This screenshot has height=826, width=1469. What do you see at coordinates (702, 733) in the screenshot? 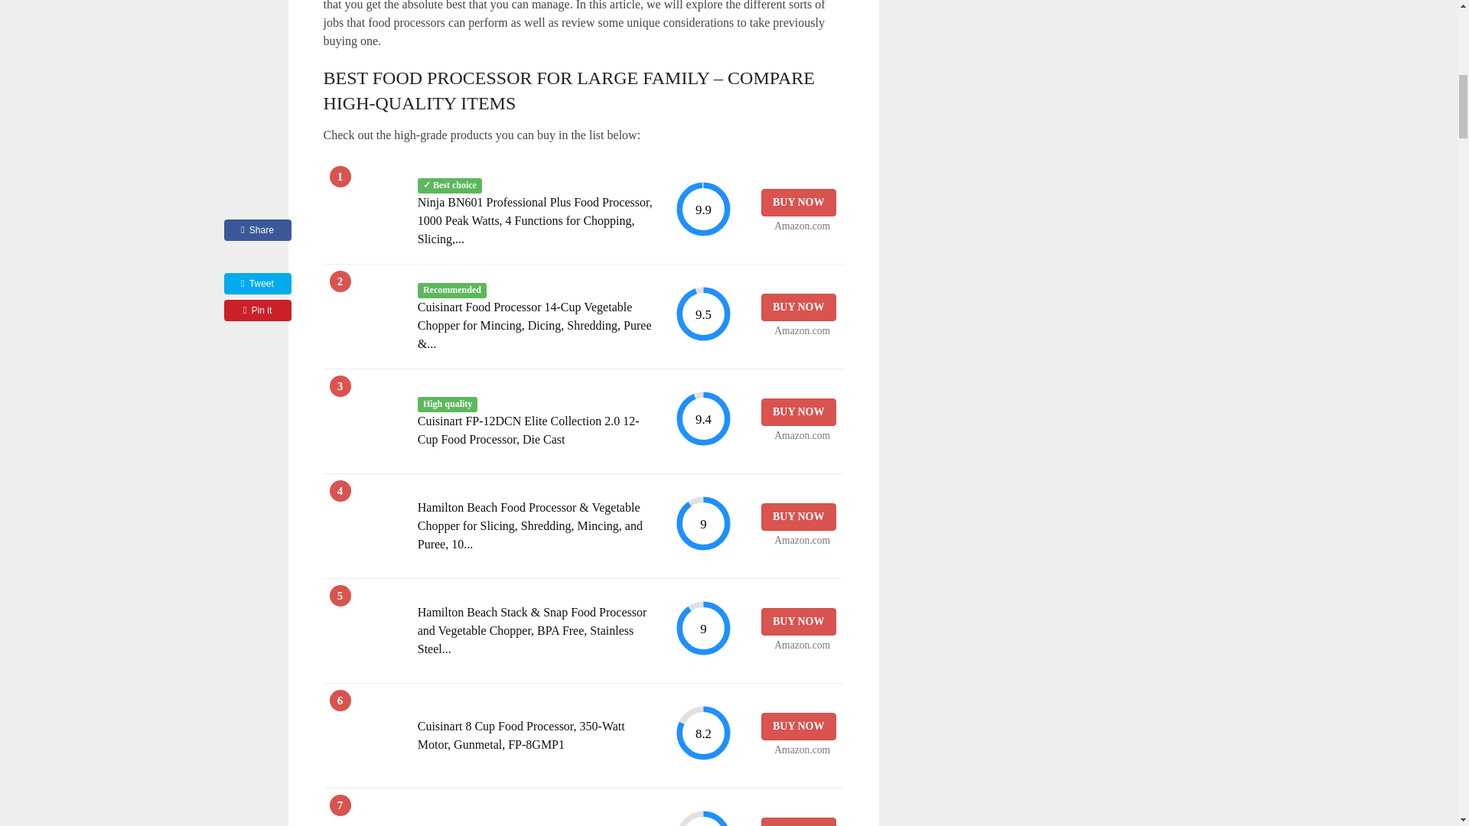
I see `8.2` at bounding box center [702, 733].